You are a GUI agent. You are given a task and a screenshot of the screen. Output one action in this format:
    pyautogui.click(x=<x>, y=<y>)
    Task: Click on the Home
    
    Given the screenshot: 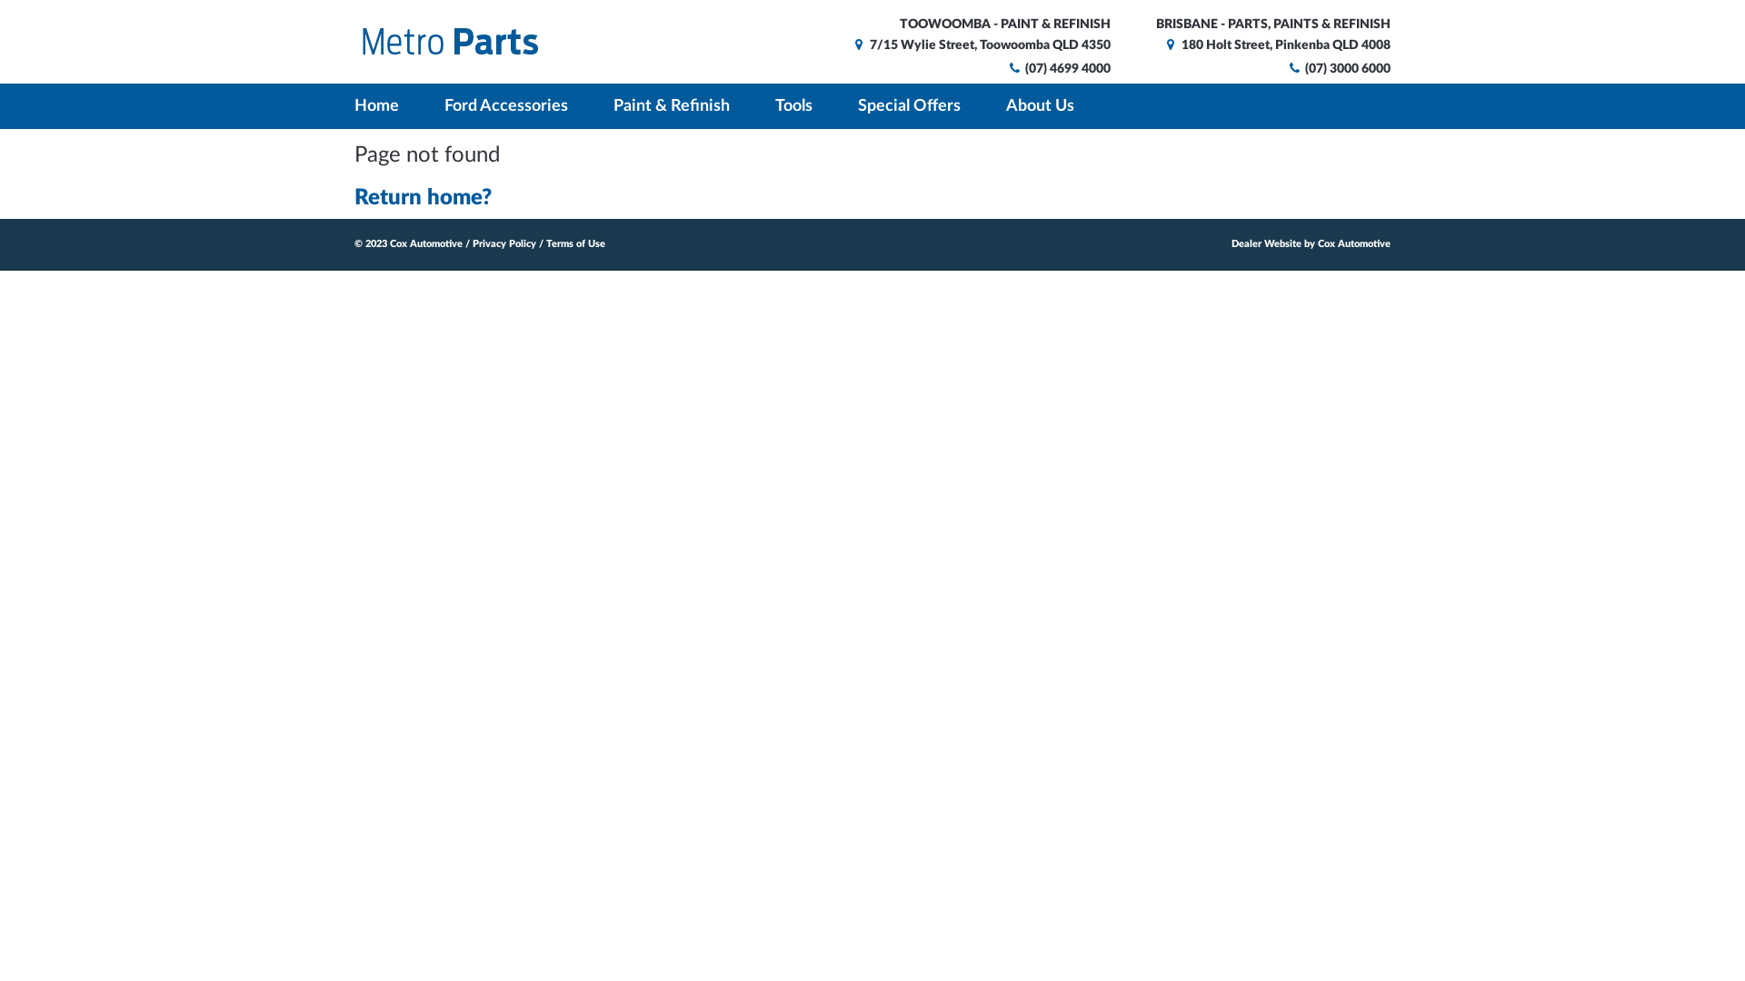 What is the action you would take?
    pyautogui.click(x=379, y=106)
    